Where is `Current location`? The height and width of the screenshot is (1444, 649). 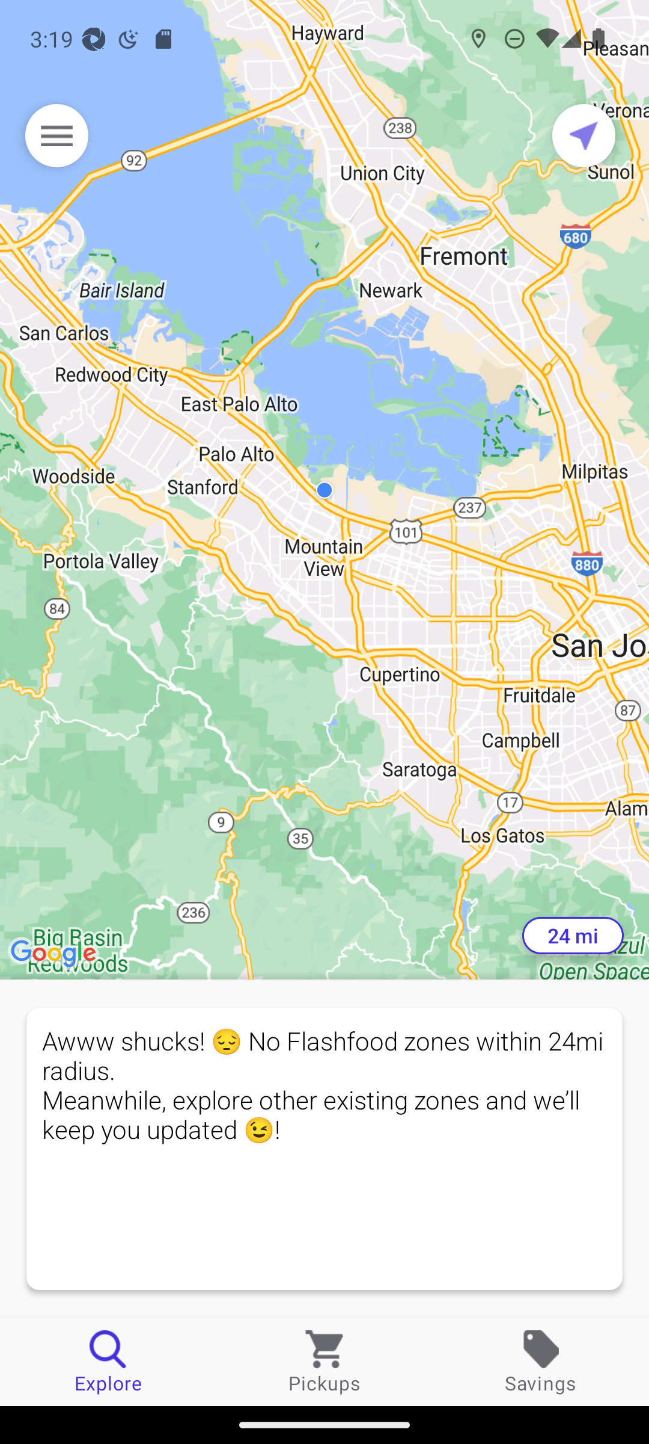
Current location is located at coordinates (583, 135).